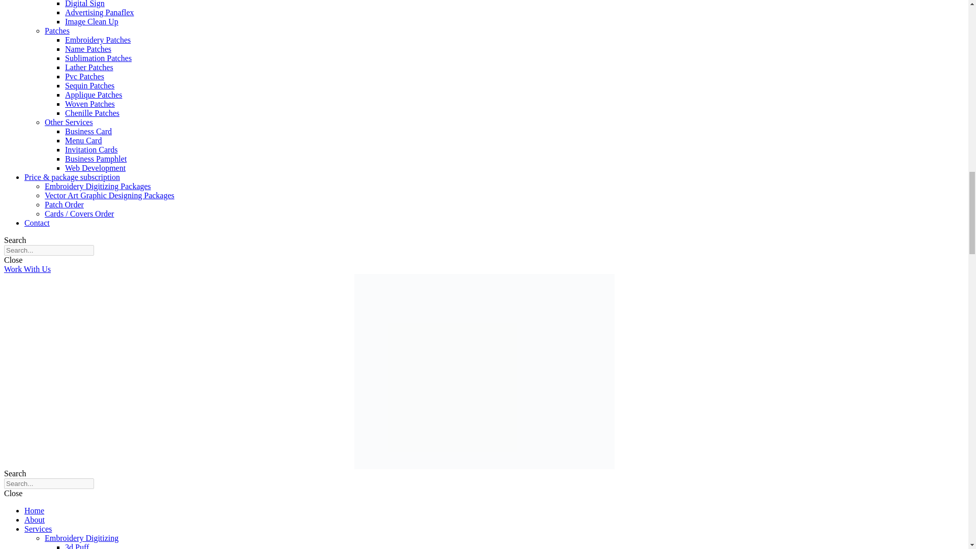 The image size is (976, 549). What do you see at coordinates (49, 250) in the screenshot?
I see `Search` at bounding box center [49, 250].